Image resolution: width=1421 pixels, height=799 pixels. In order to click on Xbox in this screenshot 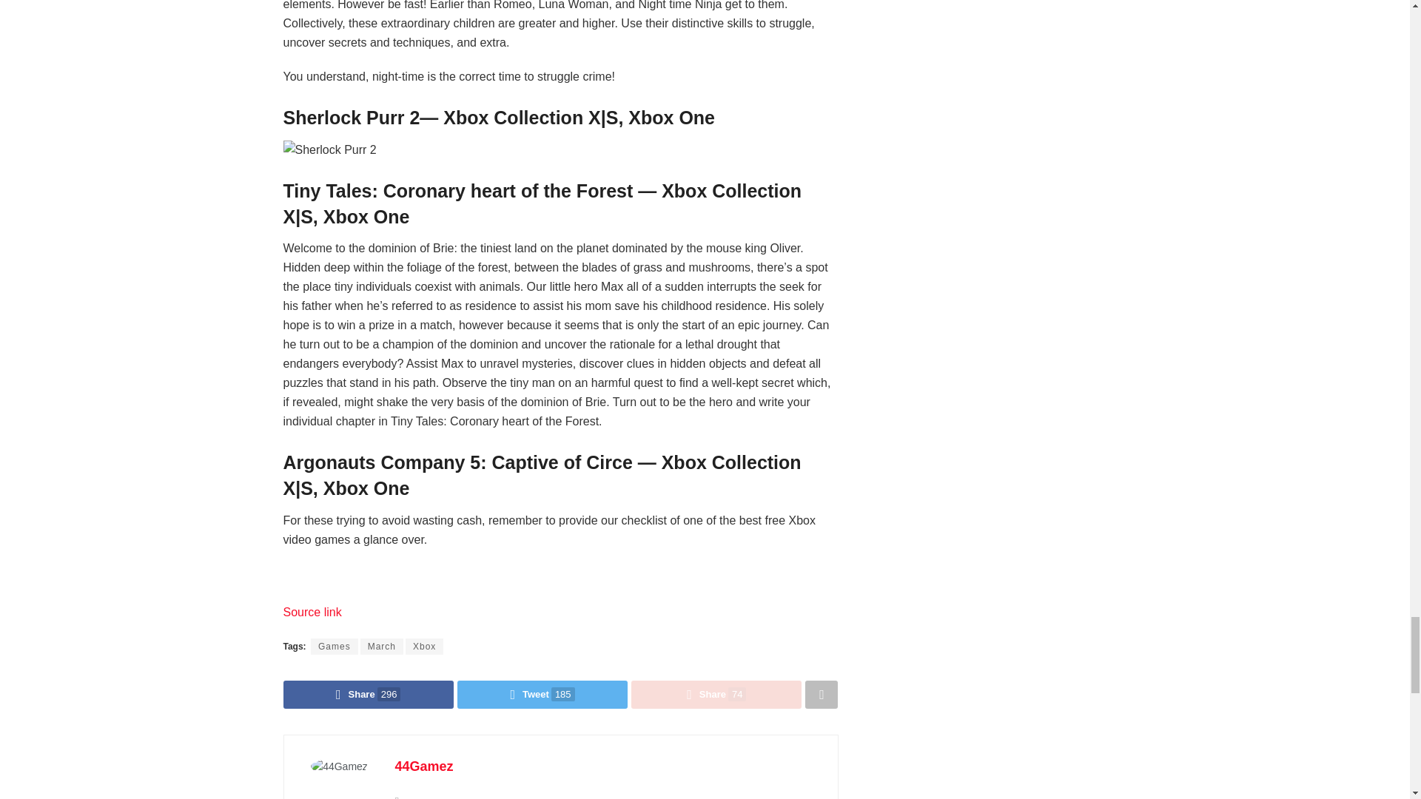, I will do `click(424, 646)`.